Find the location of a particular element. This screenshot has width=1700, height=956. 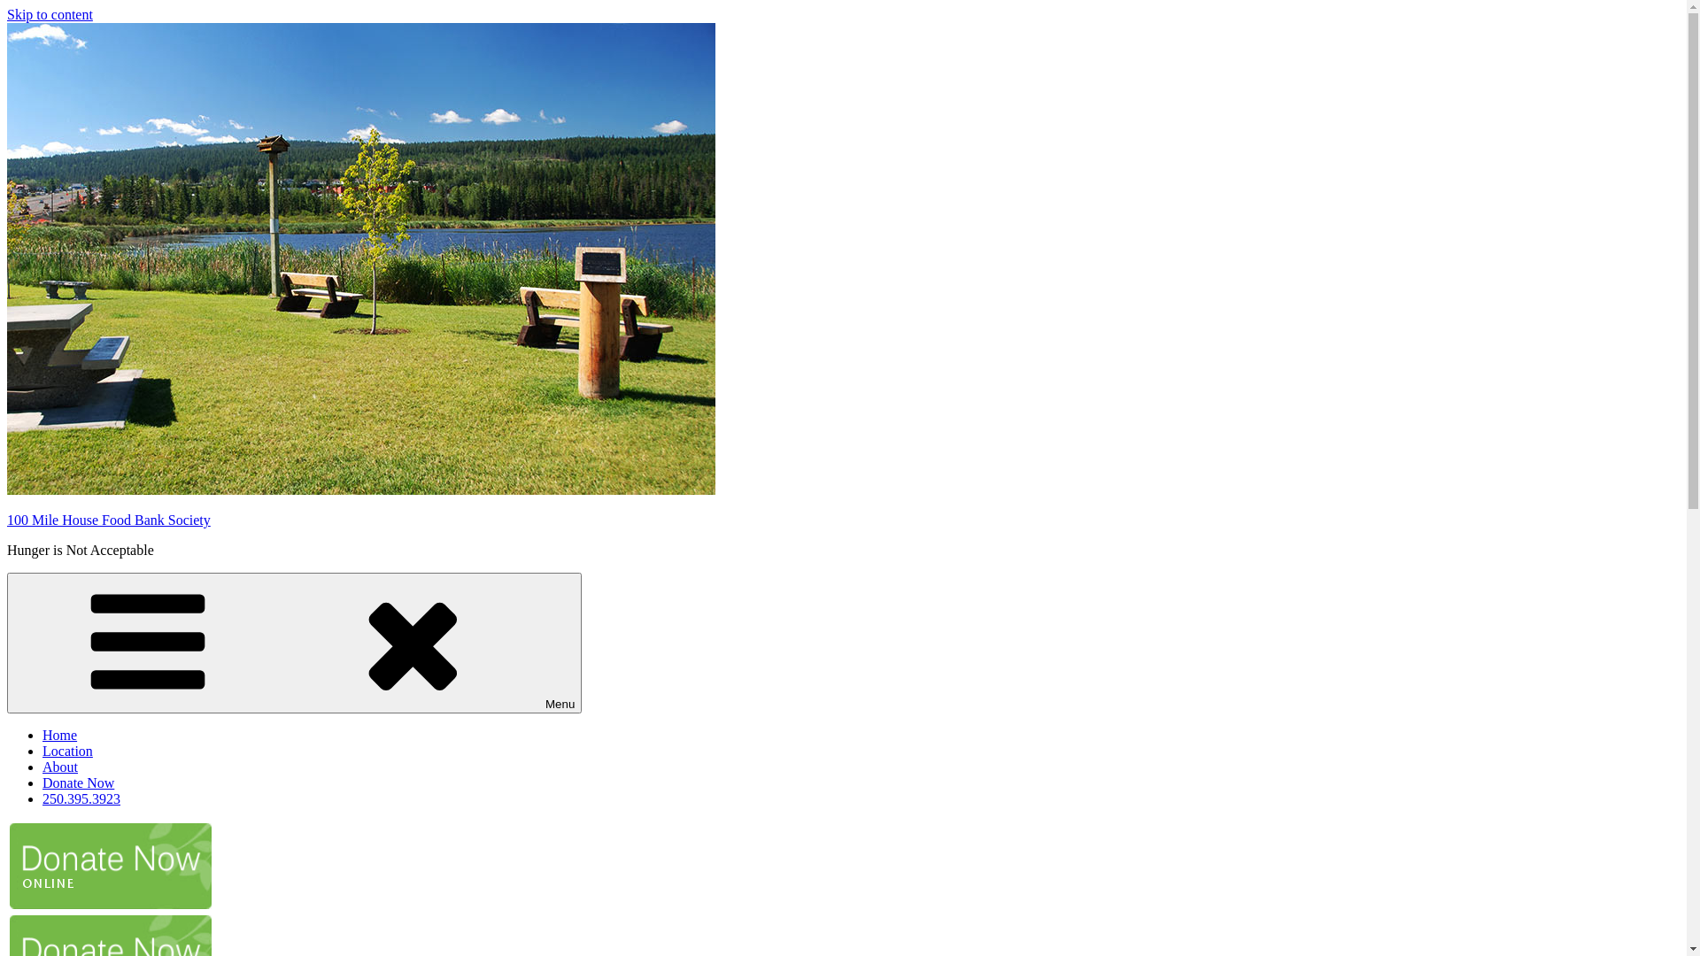

Location is located at coordinates (67, 751).